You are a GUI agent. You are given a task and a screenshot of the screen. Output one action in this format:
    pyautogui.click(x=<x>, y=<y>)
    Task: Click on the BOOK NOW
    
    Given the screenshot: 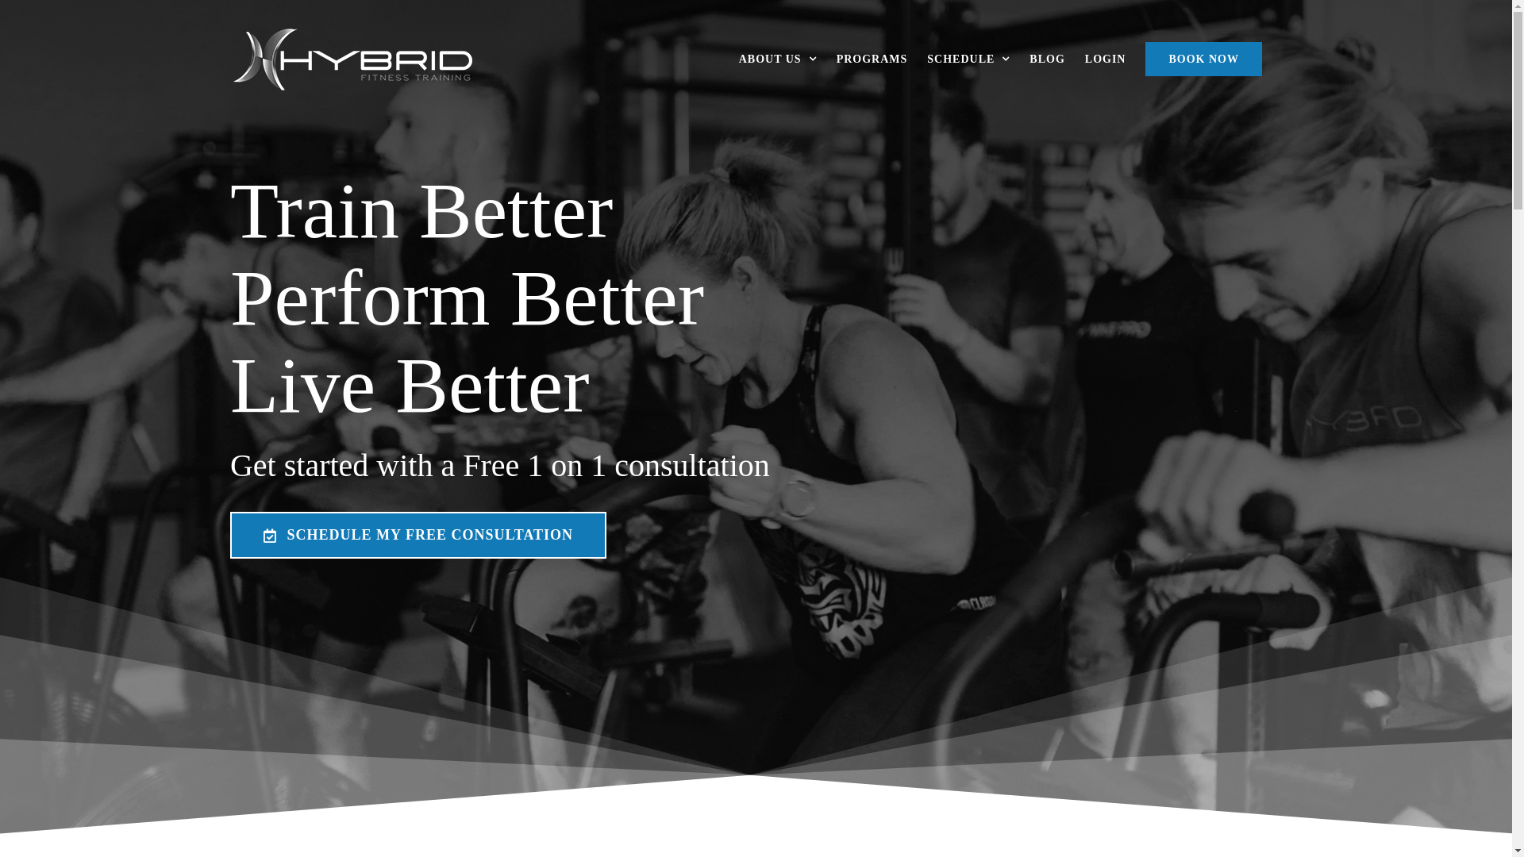 What is the action you would take?
    pyautogui.click(x=1203, y=59)
    